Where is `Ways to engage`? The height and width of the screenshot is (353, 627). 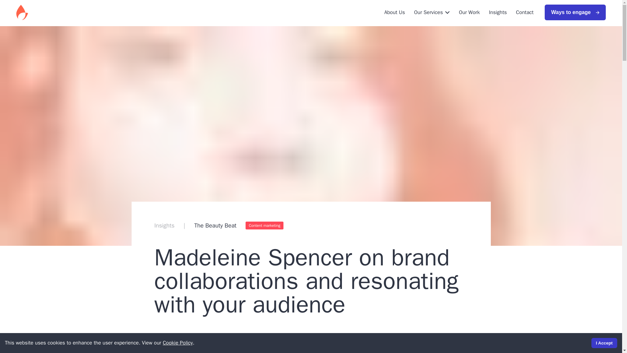 Ways to engage is located at coordinates (575, 12).